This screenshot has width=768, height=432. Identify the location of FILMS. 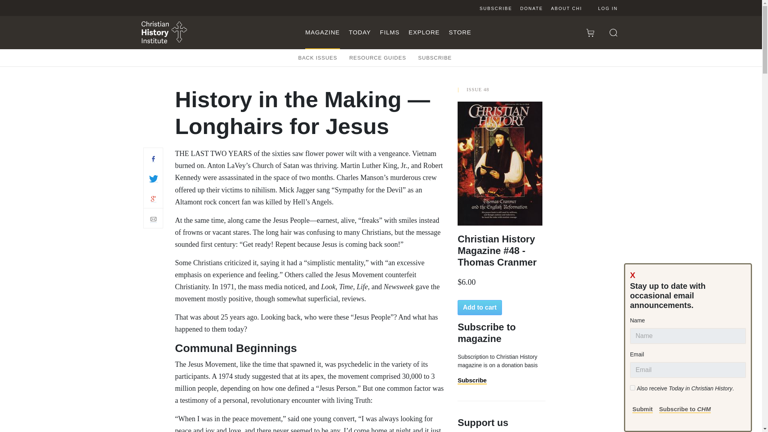
(390, 32).